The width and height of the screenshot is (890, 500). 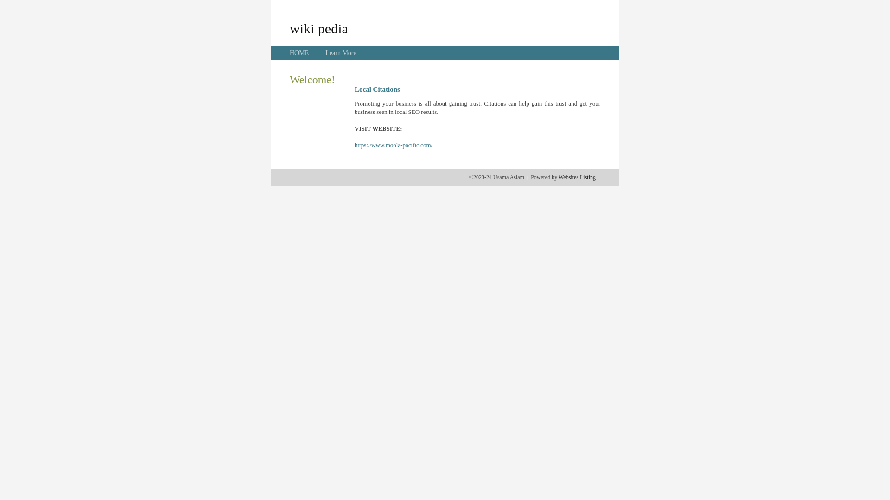 I want to click on HOME, so click(x=299, y=53).